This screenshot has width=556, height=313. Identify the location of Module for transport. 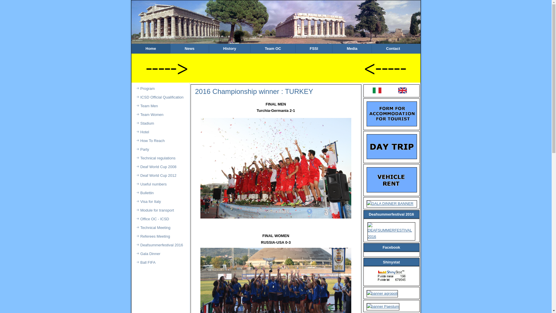
(160, 210).